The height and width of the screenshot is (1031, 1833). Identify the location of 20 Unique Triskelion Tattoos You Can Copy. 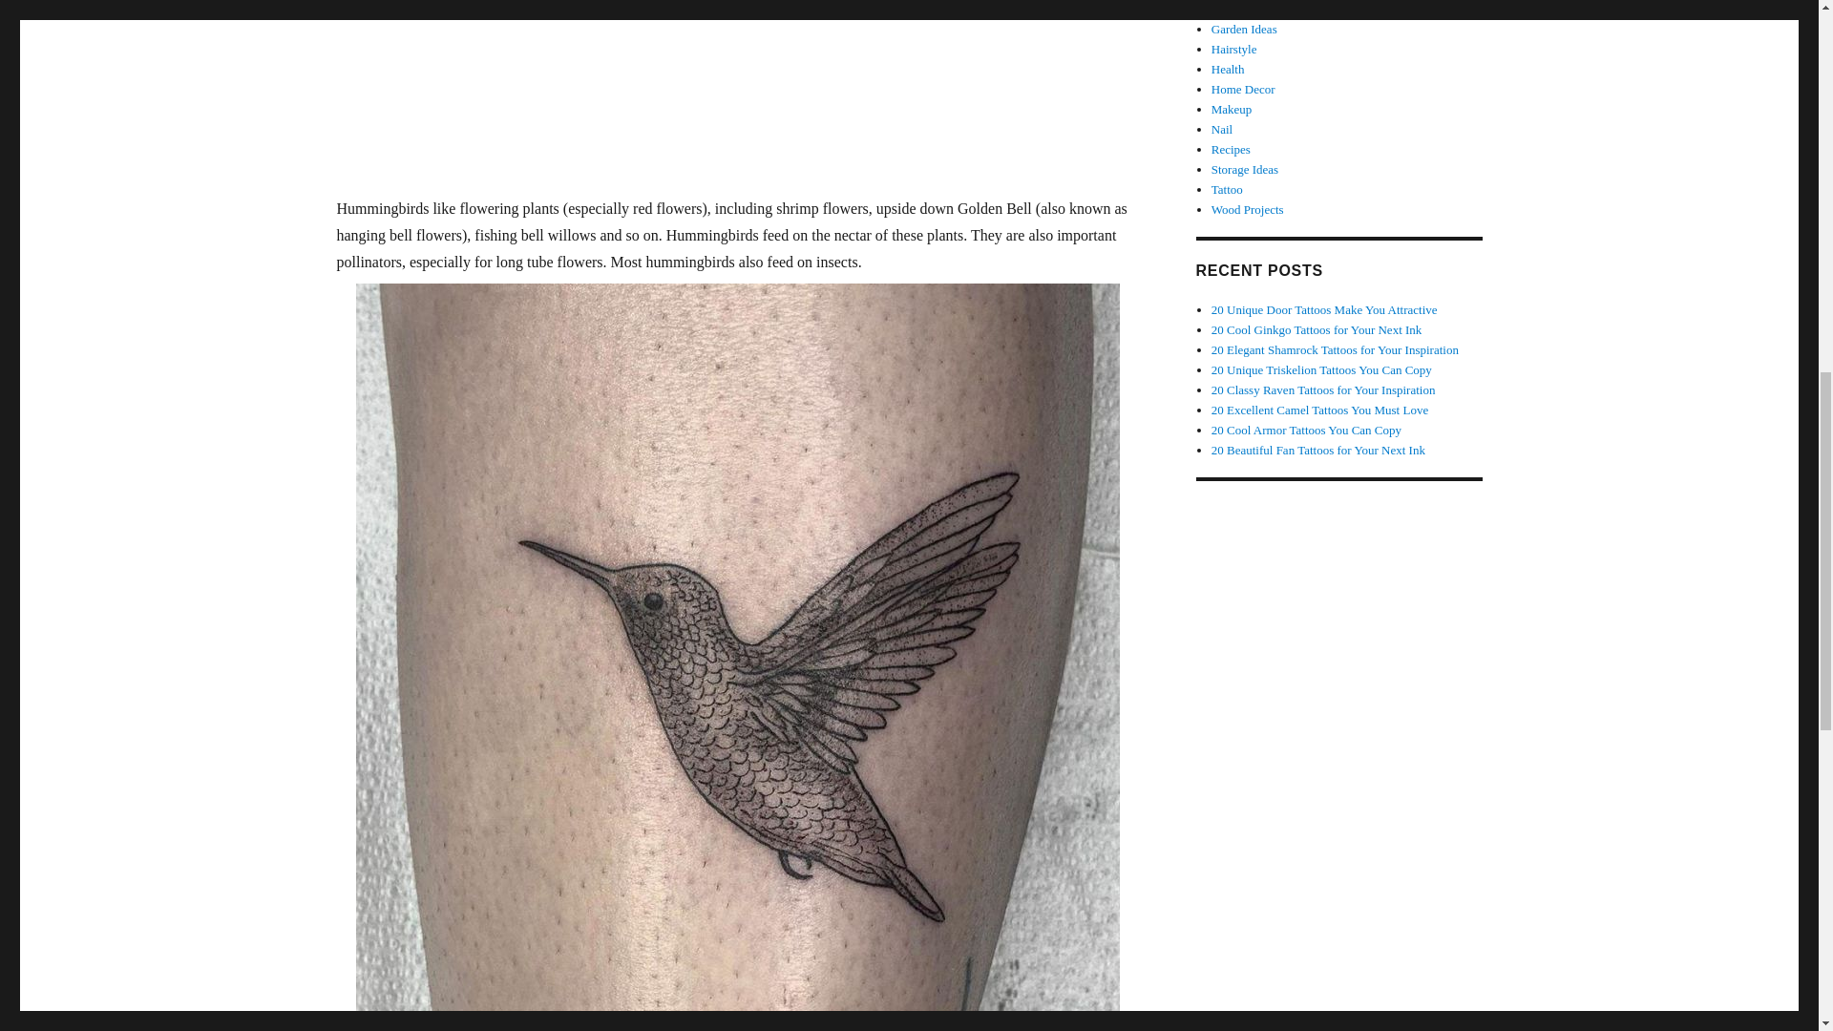
(1321, 370).